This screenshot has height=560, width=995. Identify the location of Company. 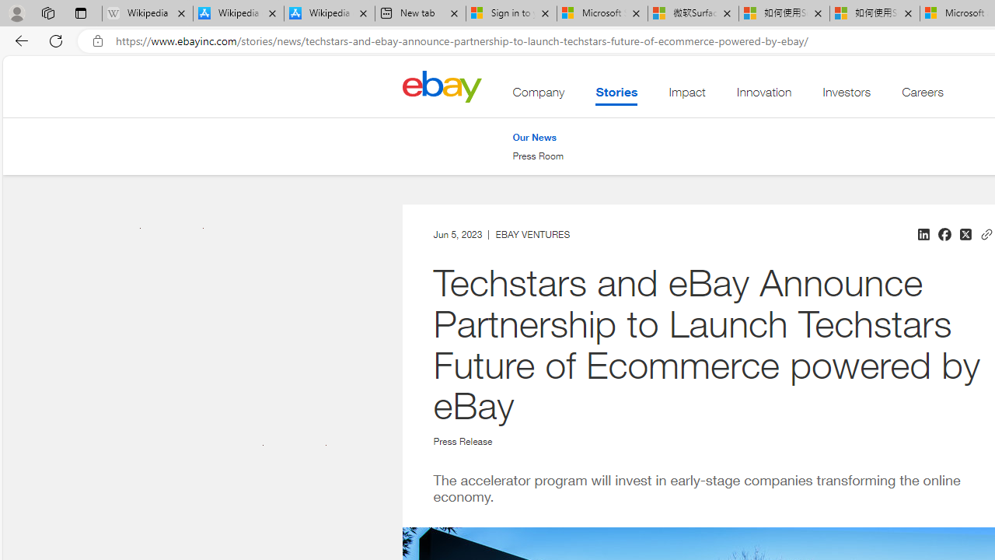
(539, 96).